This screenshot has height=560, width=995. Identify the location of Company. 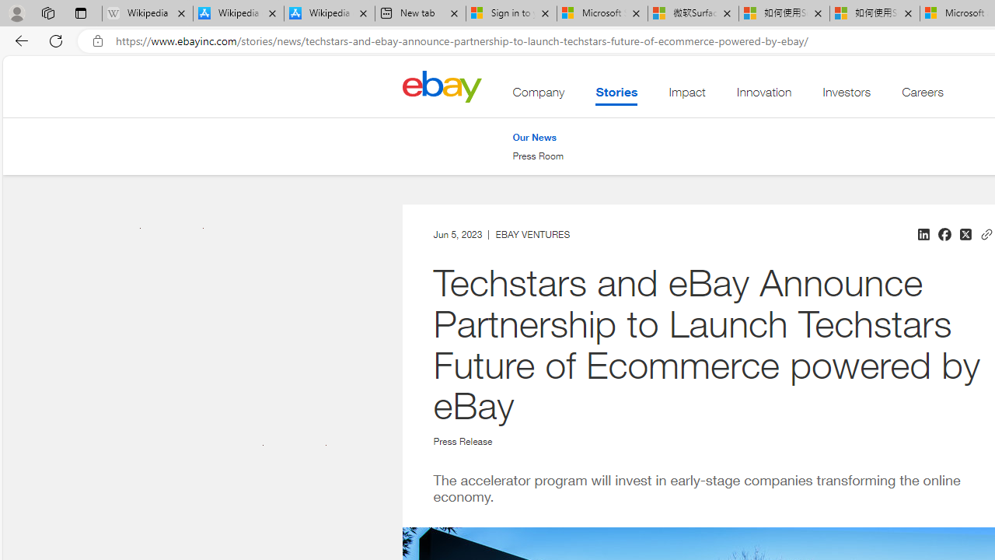
(539, 96).